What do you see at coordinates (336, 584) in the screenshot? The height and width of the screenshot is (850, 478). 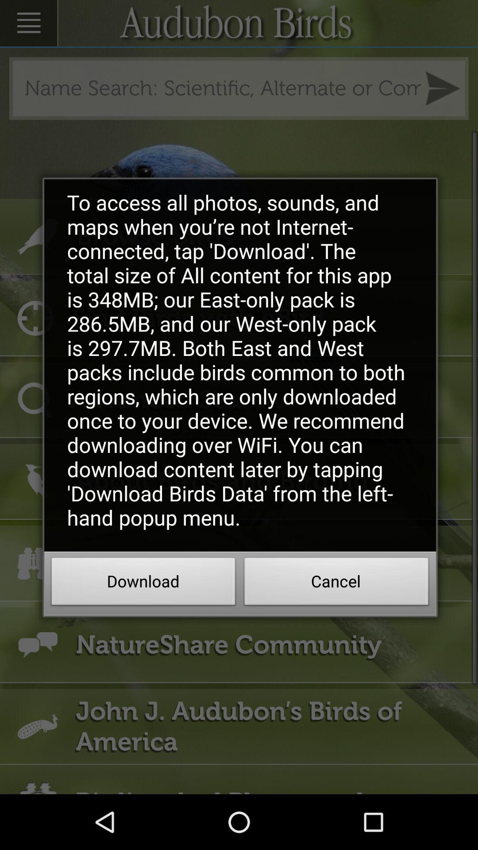 I see `turn off cancel at the bottom right corner` at bounding box center [336, 584].